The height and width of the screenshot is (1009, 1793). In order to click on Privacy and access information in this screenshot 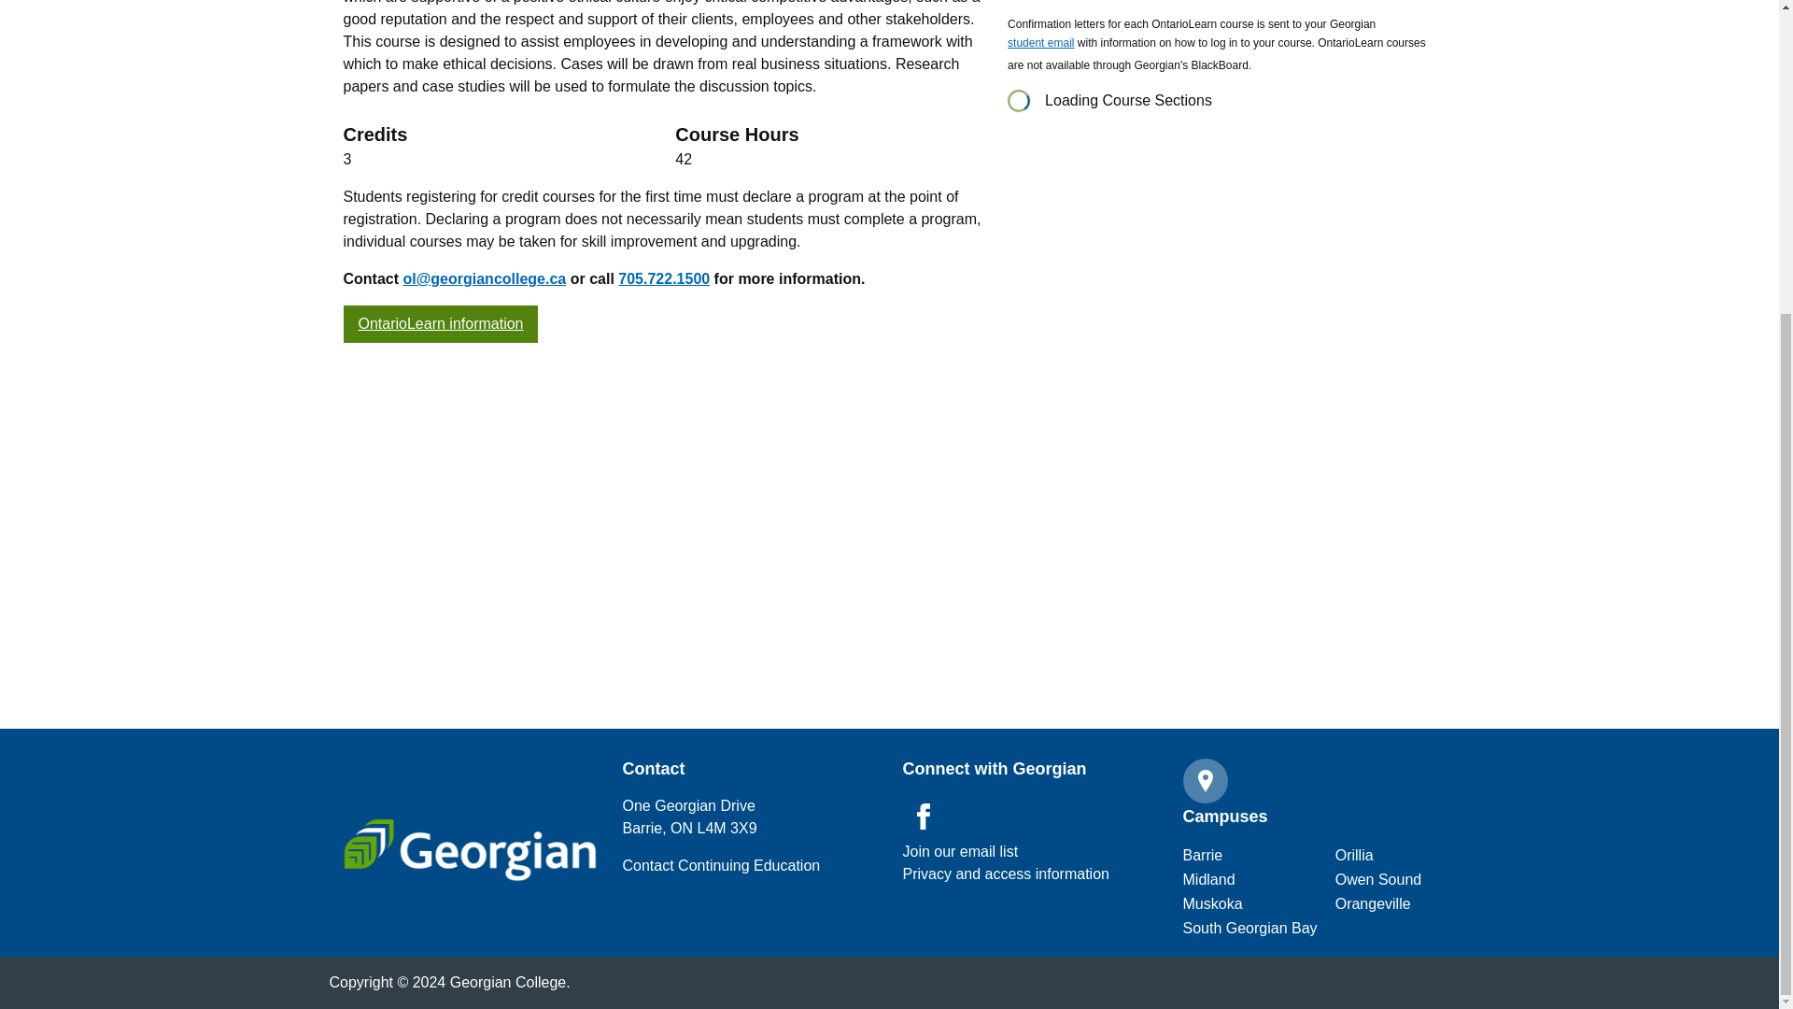, I will do `click(960, 852)`.